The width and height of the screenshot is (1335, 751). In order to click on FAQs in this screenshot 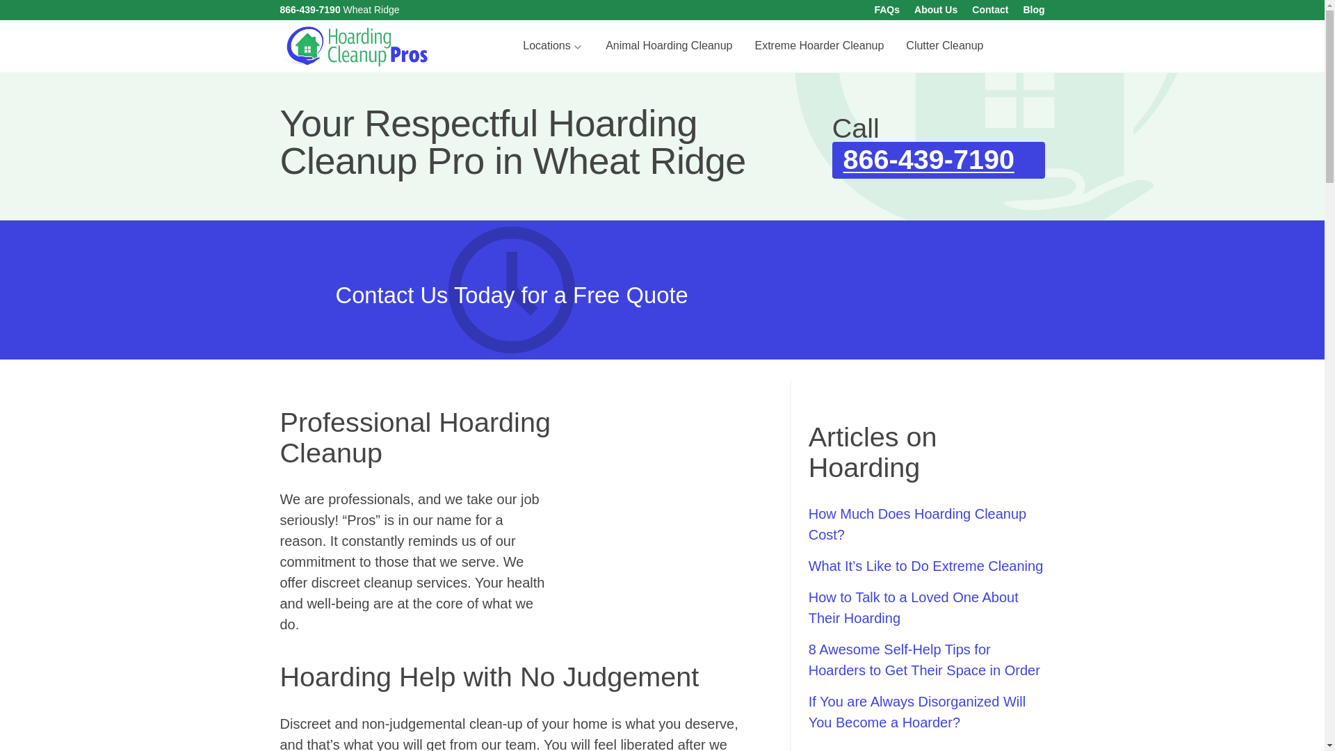, I will do `click(887, 10)`.